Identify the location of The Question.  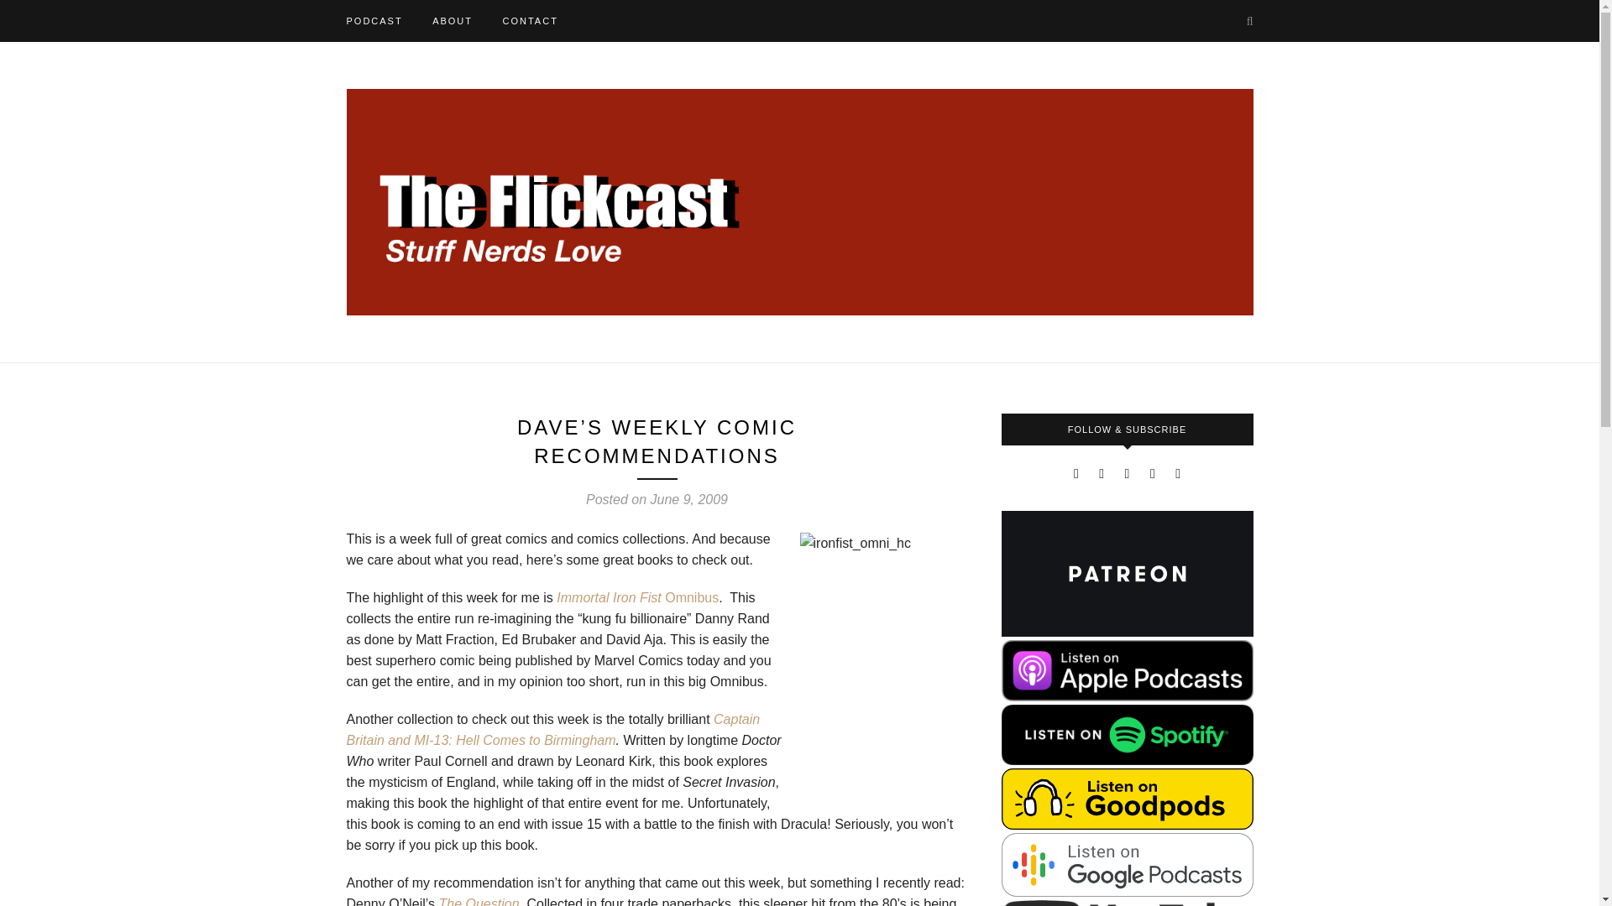
(479, 901).